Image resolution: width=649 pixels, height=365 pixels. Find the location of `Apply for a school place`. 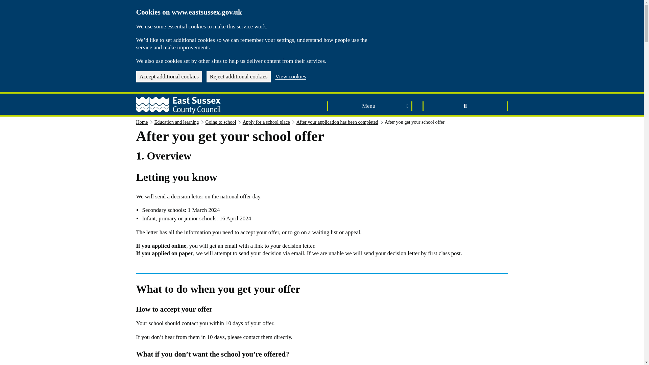

Apply for a school place is located at coordinates (266, 122).